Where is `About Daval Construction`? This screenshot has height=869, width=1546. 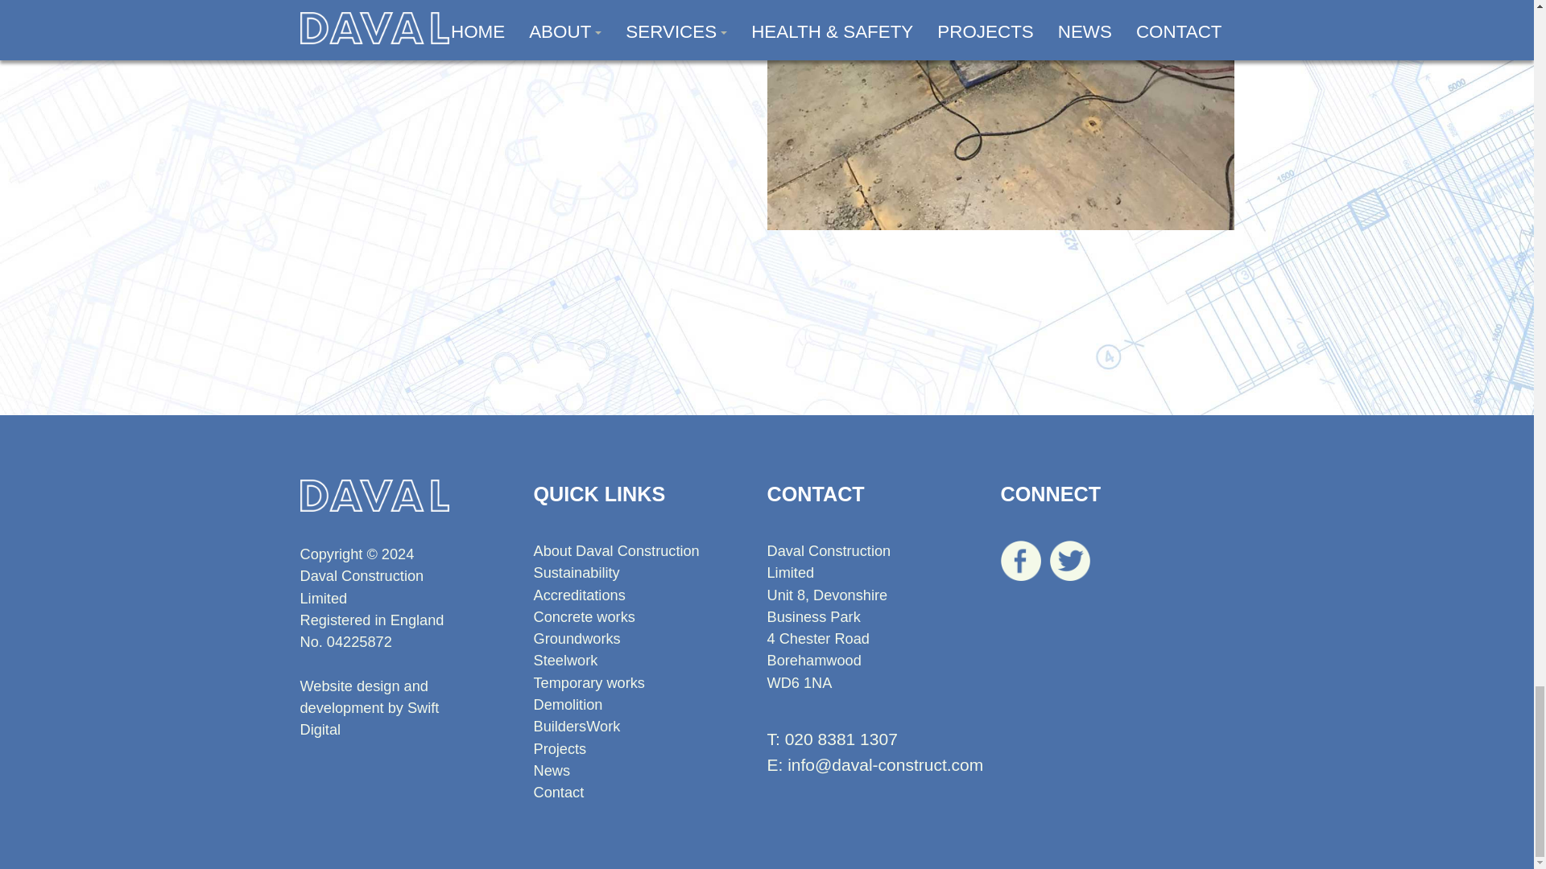 About Daval Construction is located at coordinates (615, 551).